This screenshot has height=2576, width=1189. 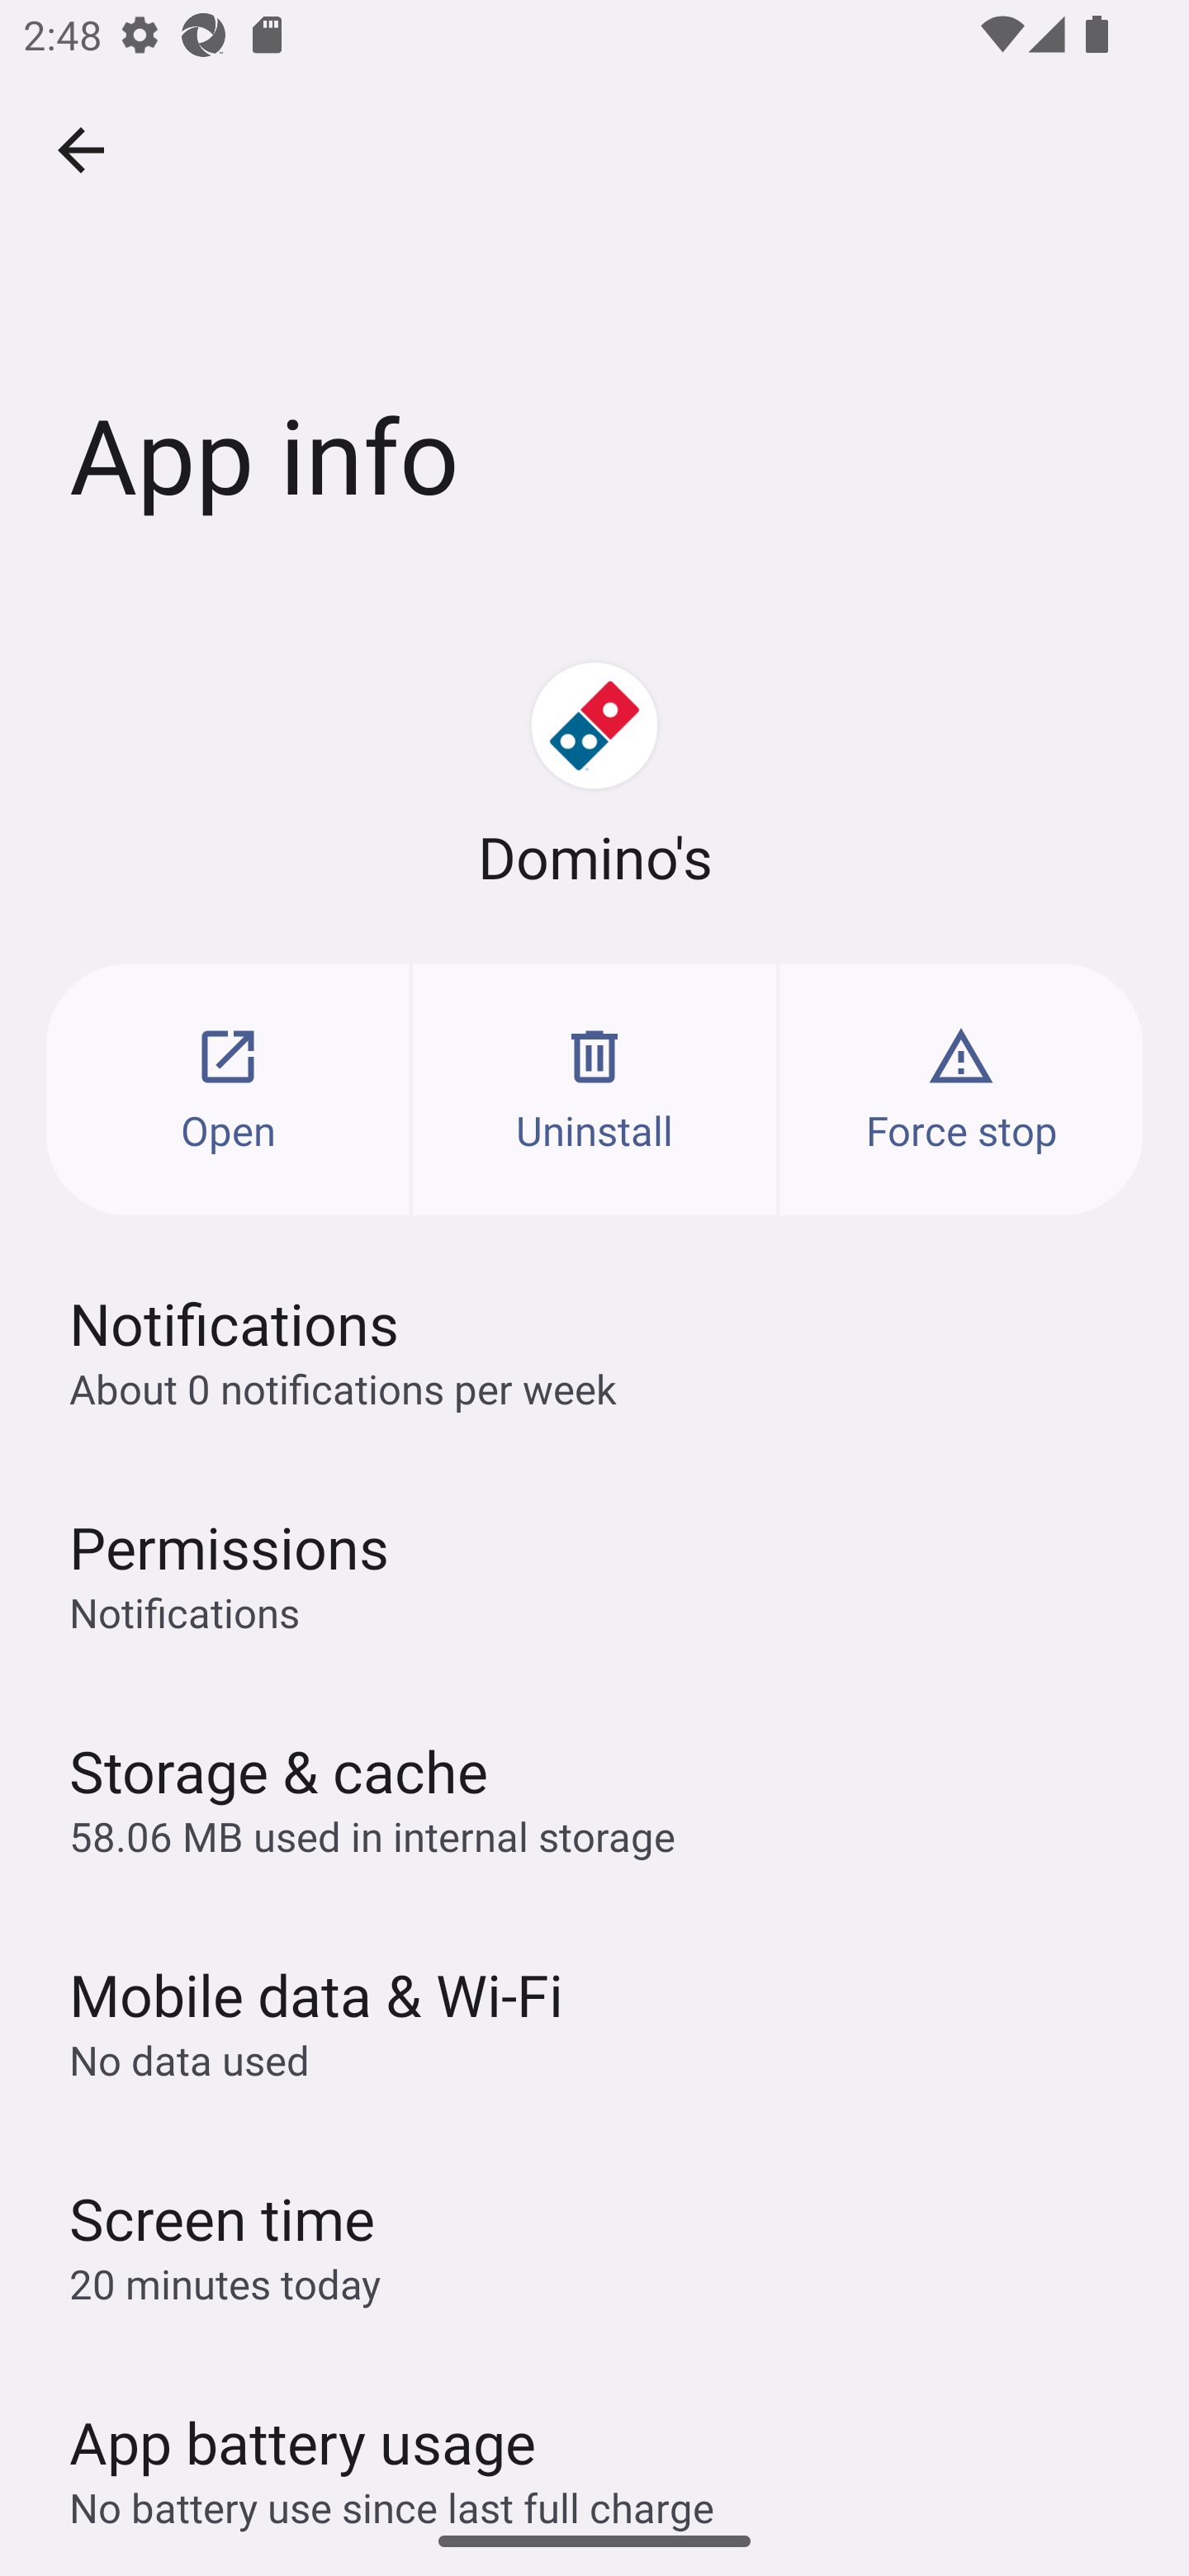 What do you see at coordinates (594, 2244) in the screenshot?
I see `Screen time 20 minutes today` at bounding box center [594, 2244].